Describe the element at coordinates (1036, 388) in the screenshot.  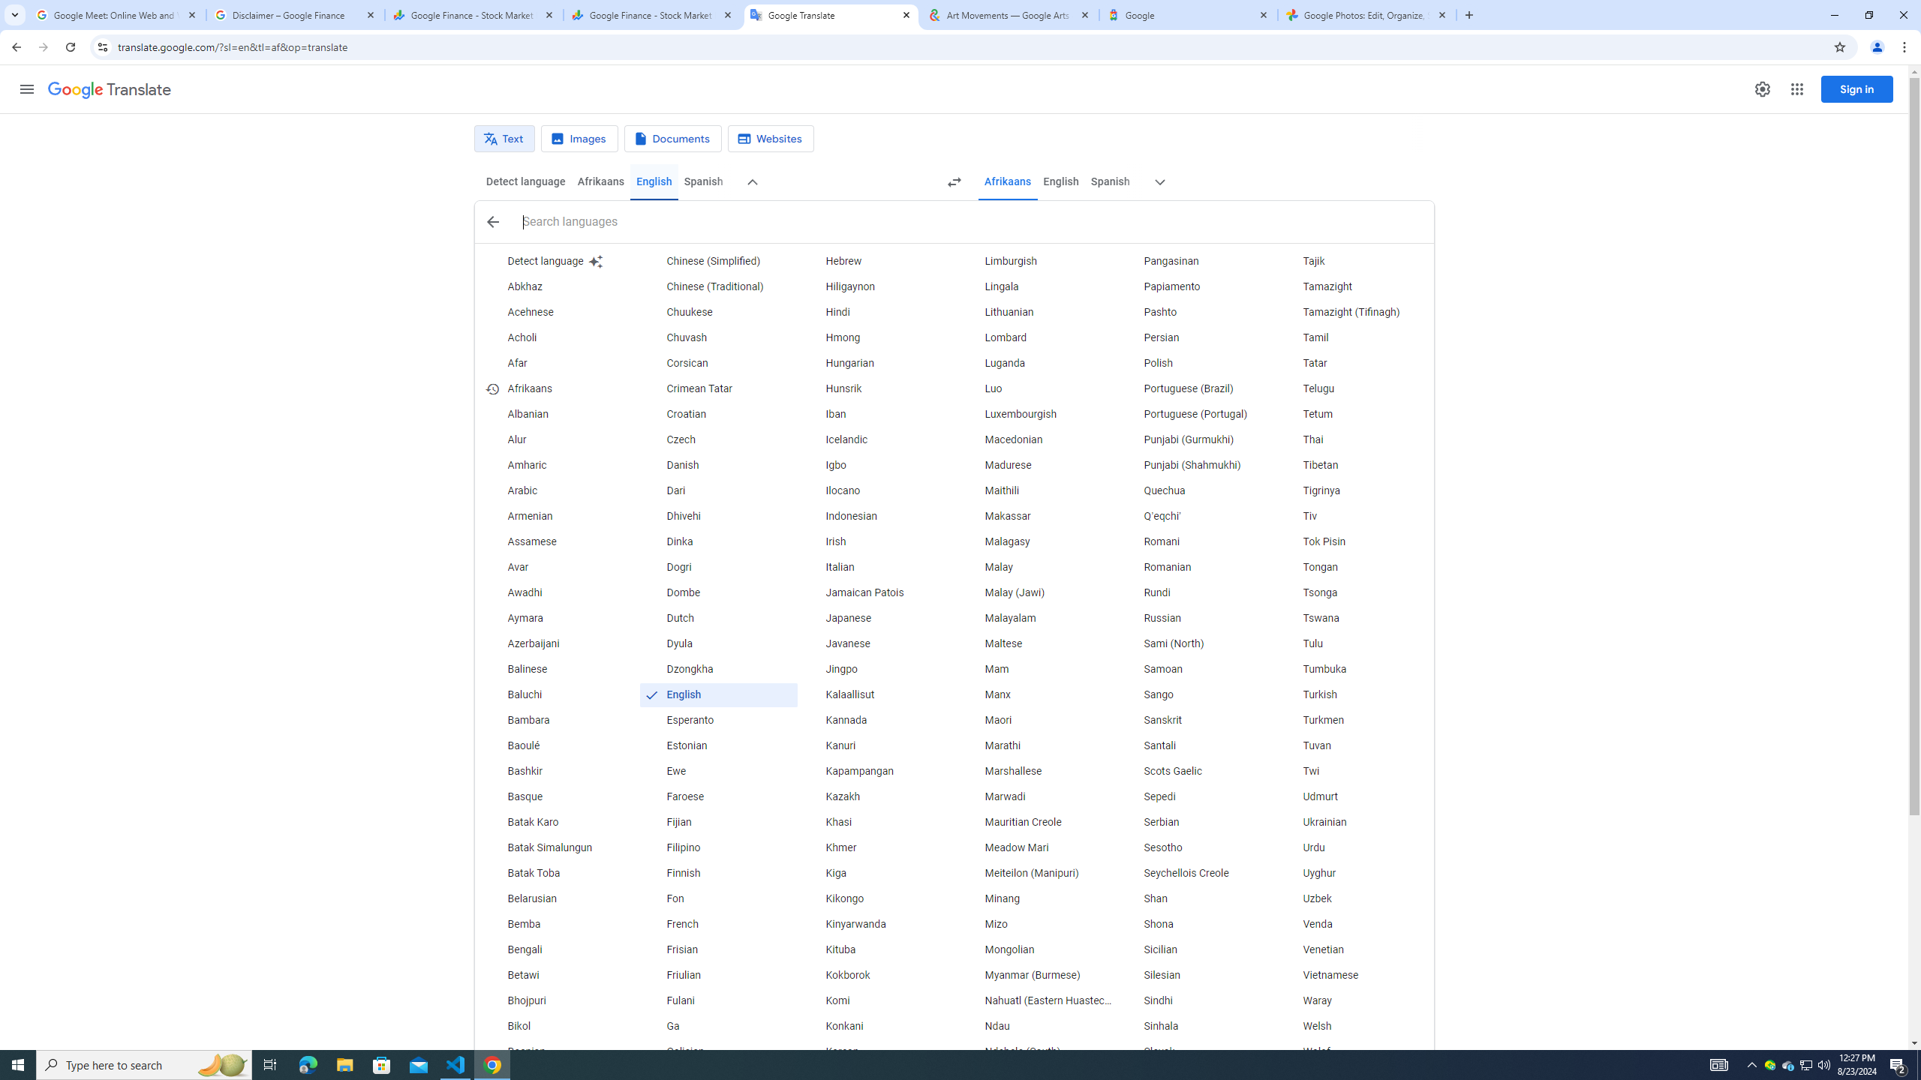
I see `Luo` at that location.